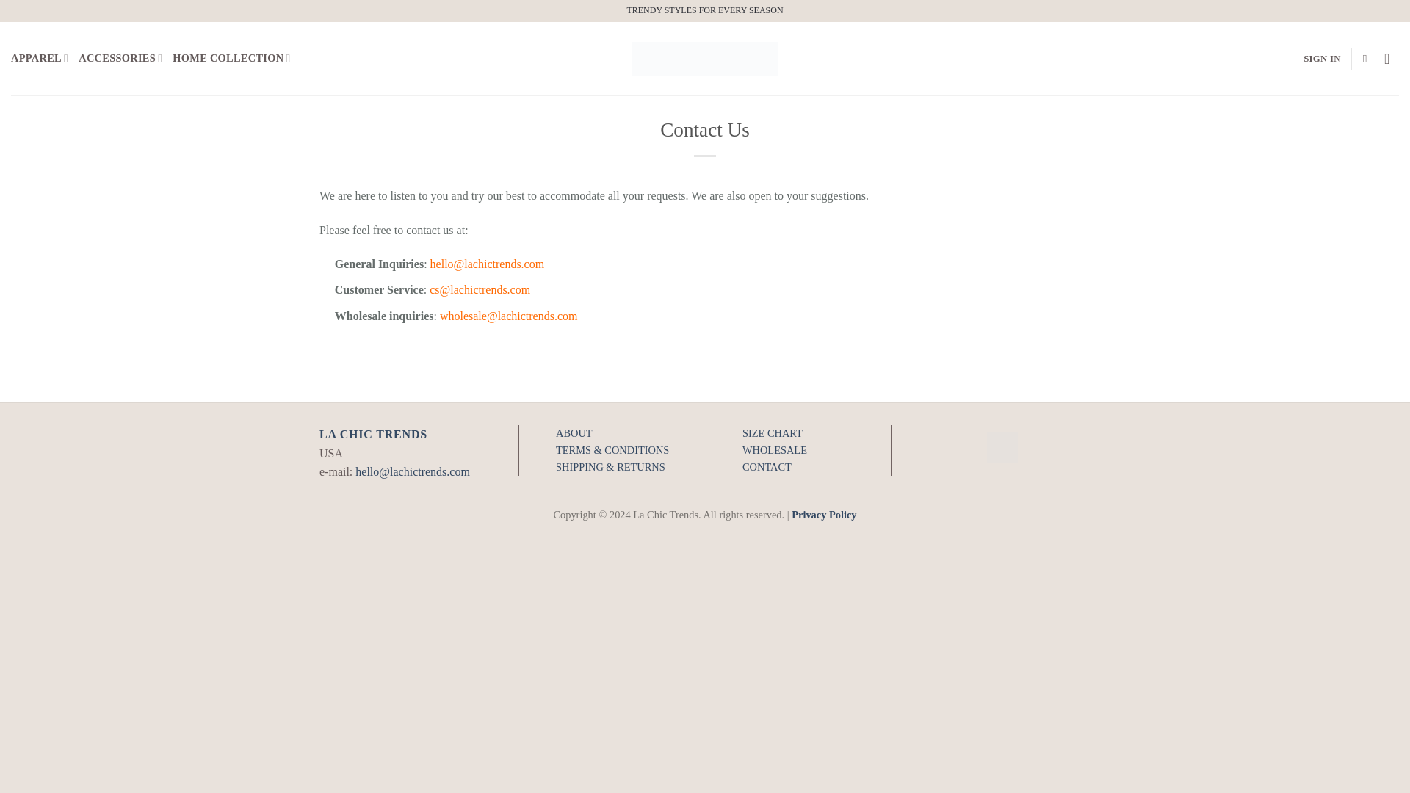 The height and width of the screenshot is (793, 1410). What do you see at coordinates (705, 58) in the screenshot?
I see `La Chic Trends - trendy styles for every season` at bounding box center [705, 58].